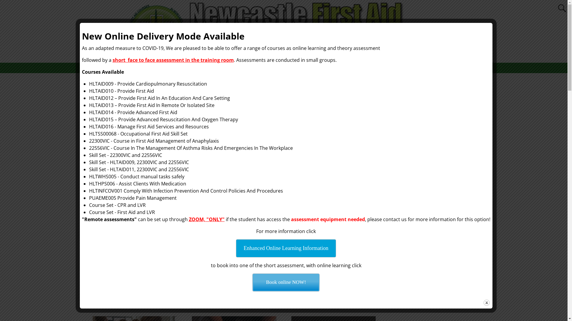  Describe the element at coordinates (369, 68) in the screenshot. I see `Store` at that location.